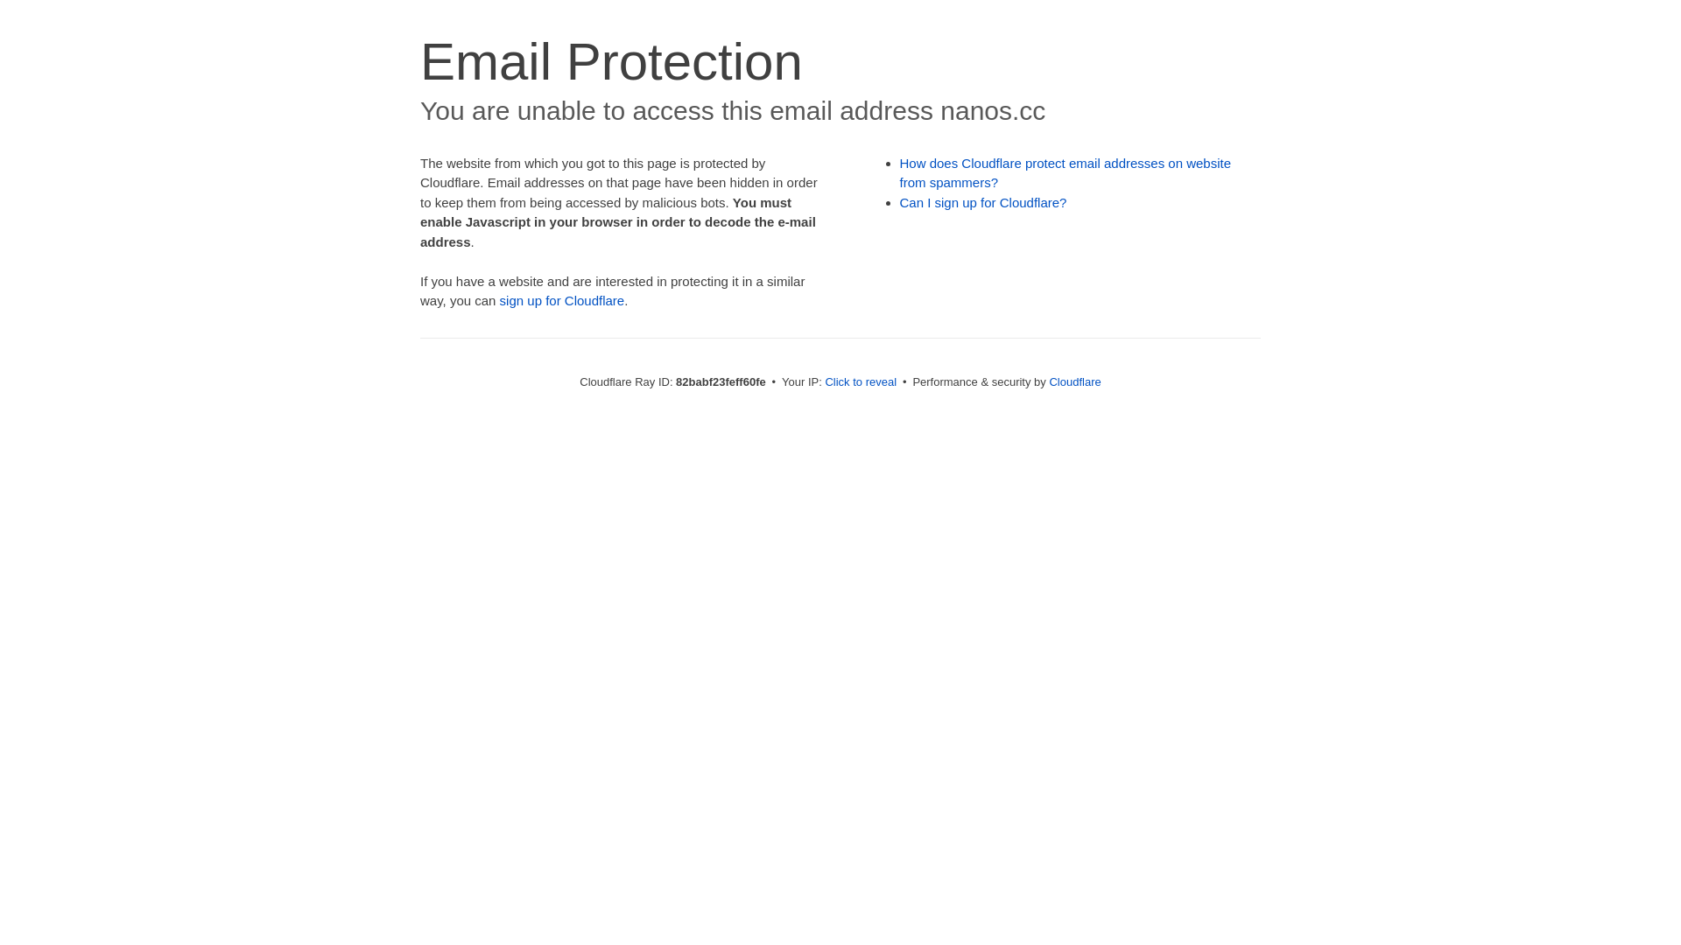 The height and width of the screenshot is (945, 1681). I want to click on Cloudflare, so click(1075, 381).